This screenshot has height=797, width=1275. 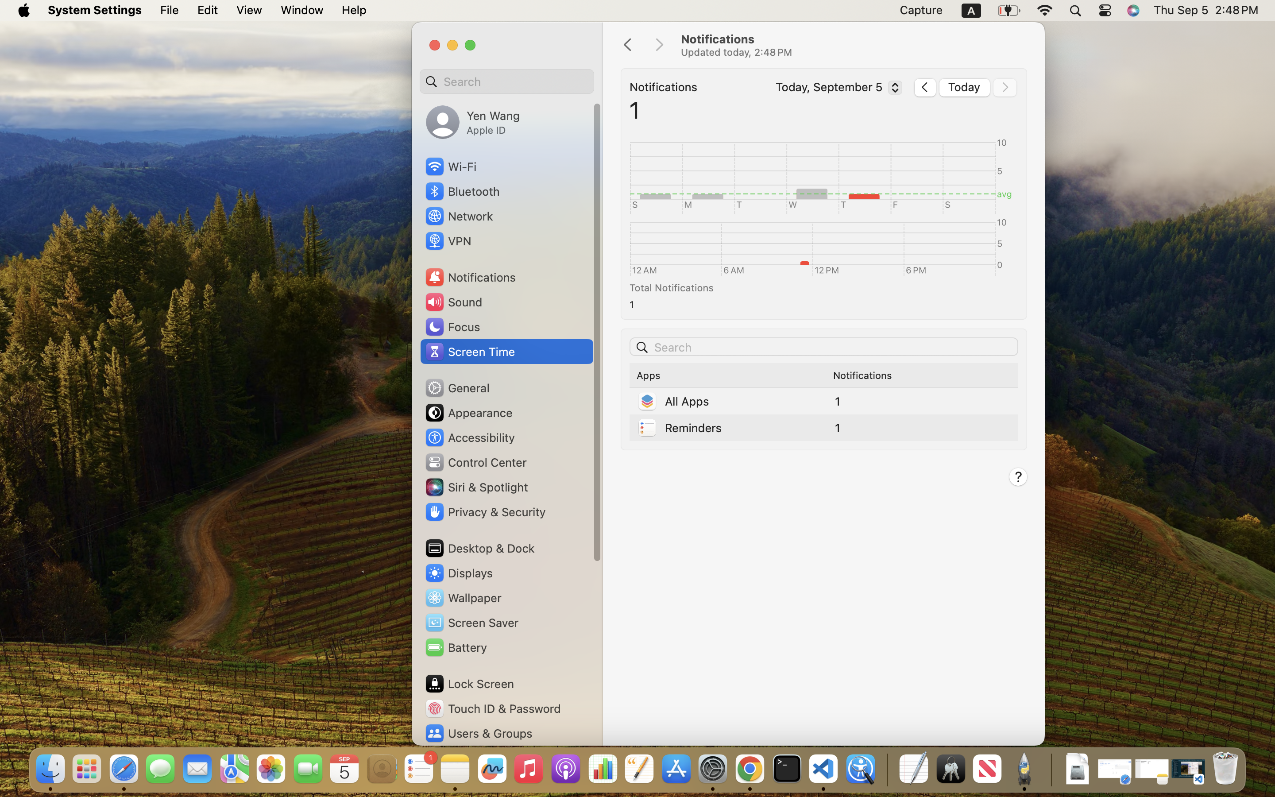 What do you see at coordinates (476, 487) in the screenshot?
I see `Siri & Spotlight` at bounding box center [476, 487].